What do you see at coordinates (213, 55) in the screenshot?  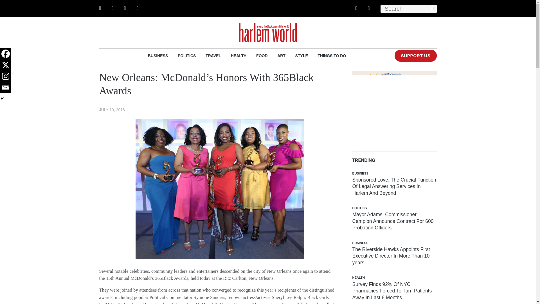 I see `TRAVEL` at bounding box center [213, 55].